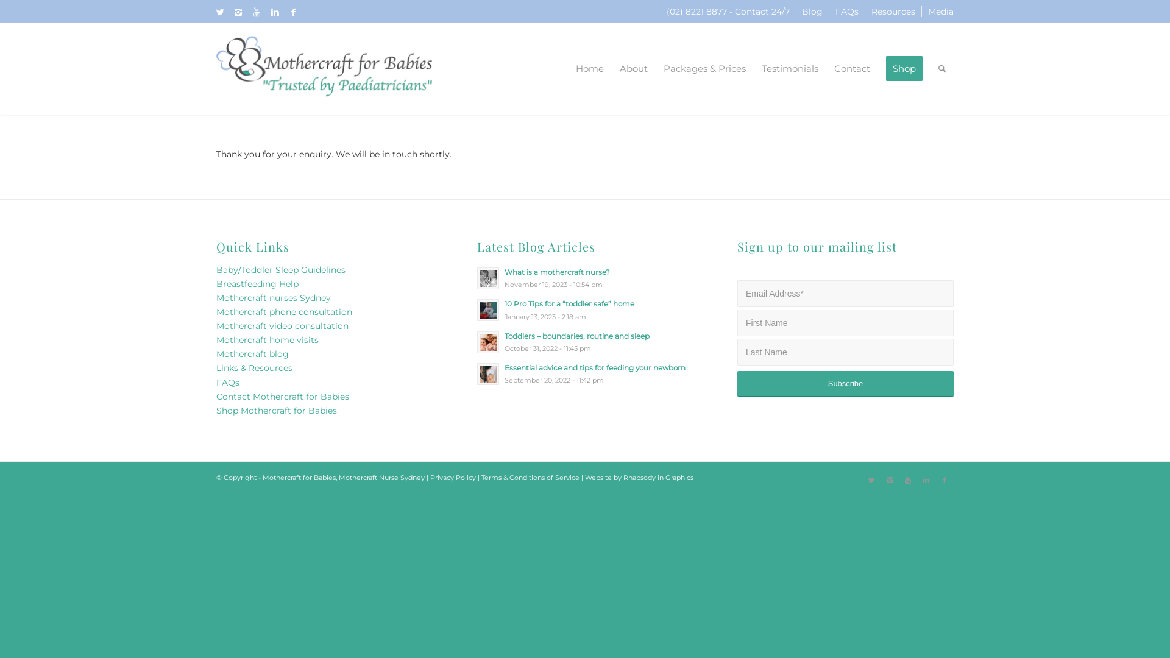  What do you see at coordinates (268, 340) in the screenshot?
I see `Mothercraft home visits` at bounding box center [268, 340].